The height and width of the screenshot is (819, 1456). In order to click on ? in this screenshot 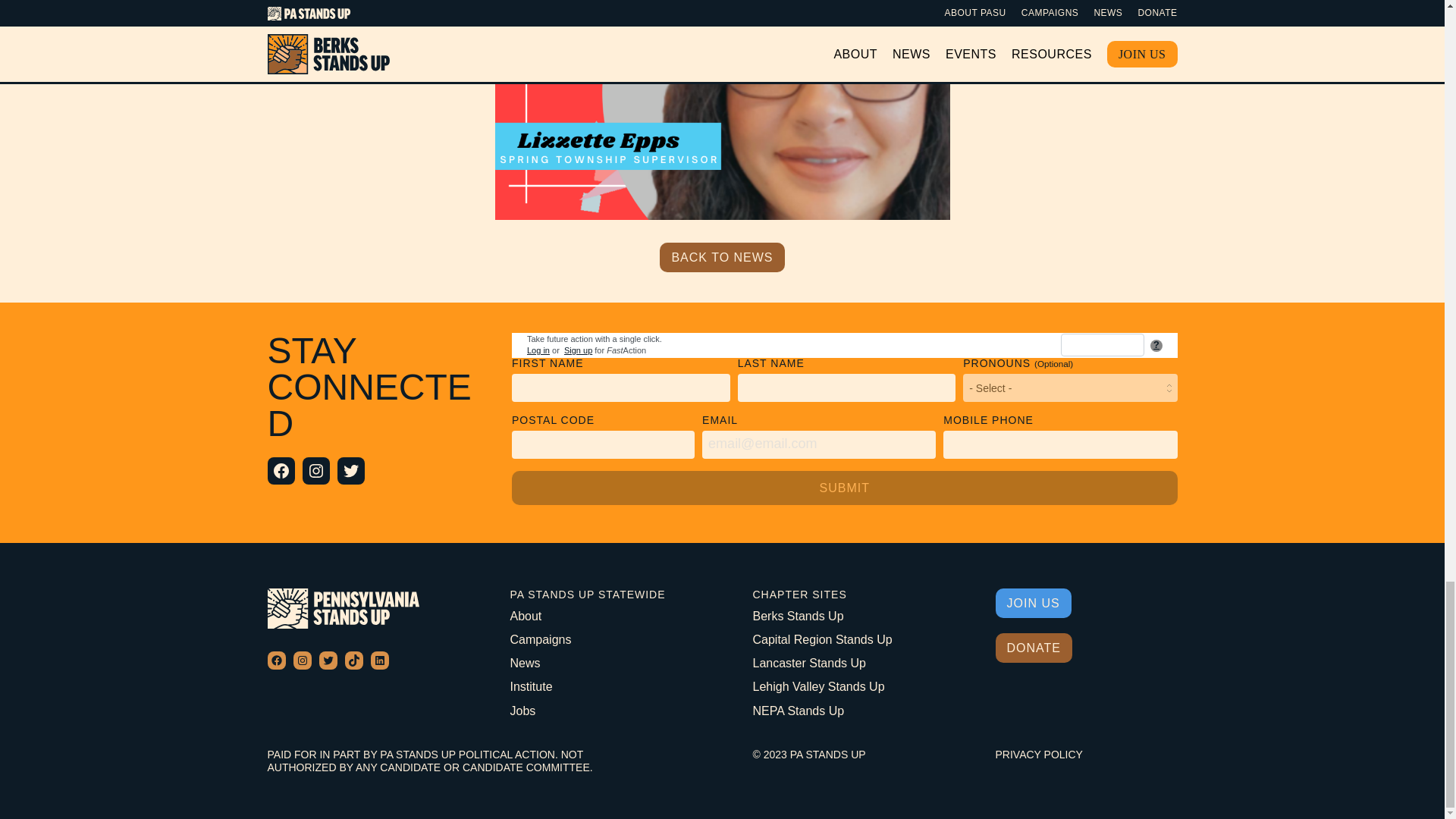, I will do `click(1156, 346)`.